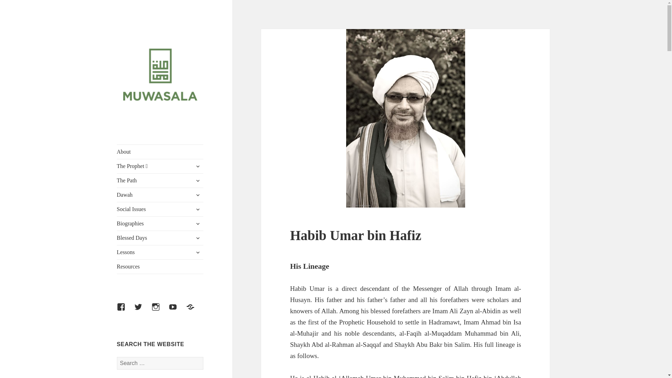  I want to click on About, so click(160, 152).